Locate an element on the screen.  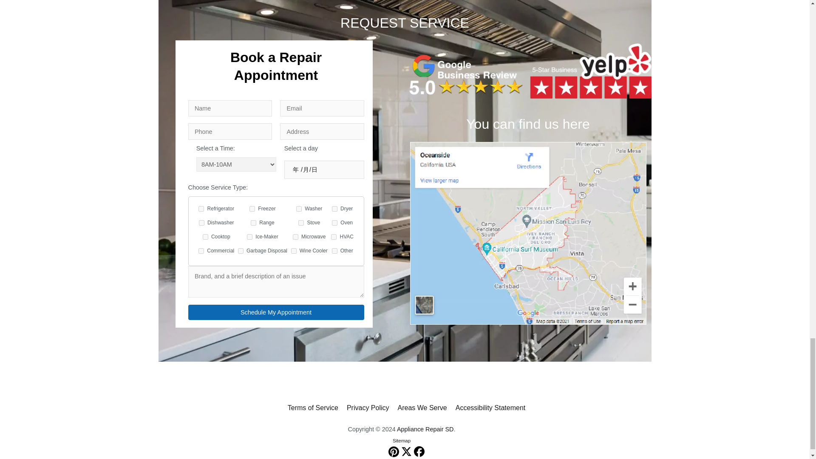
HVAC is located at coordinates (334, 236).